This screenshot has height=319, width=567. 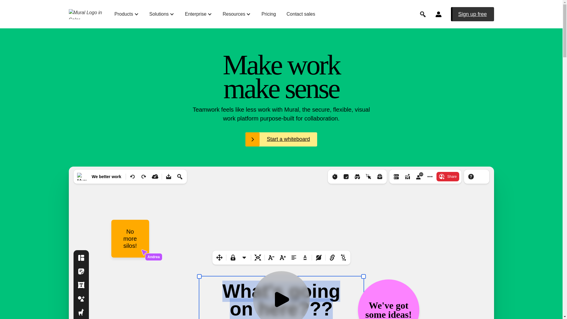 What do you see at coordinates (268, 14) in the screenshot?
I see `Pricing` at bounding box center [268, 14].